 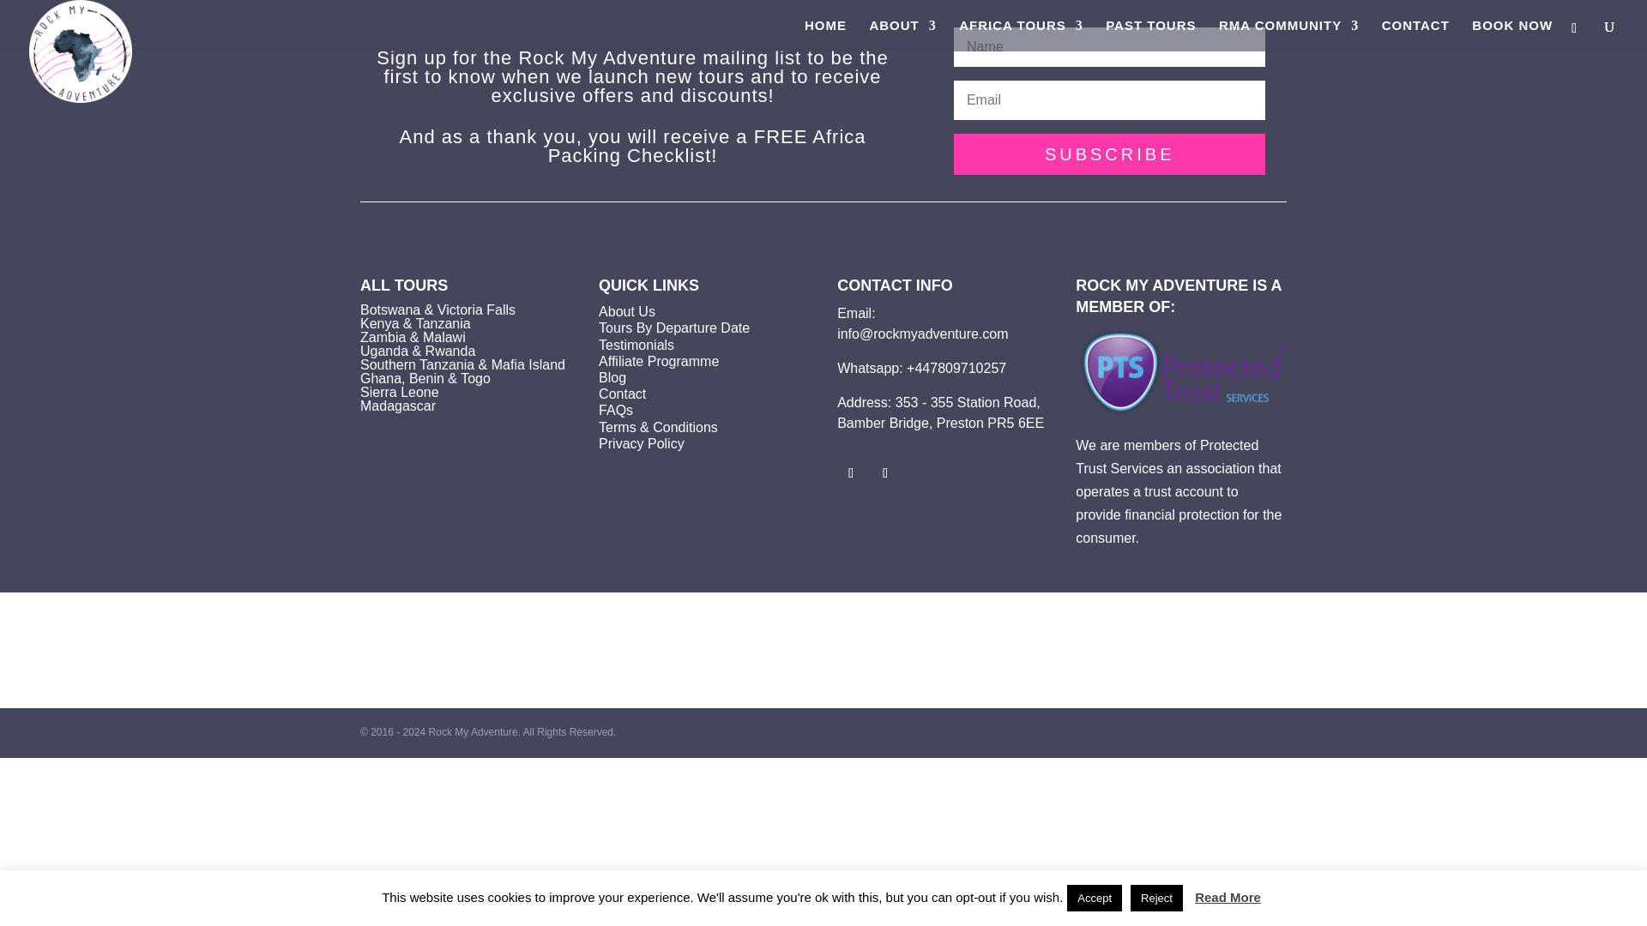 What do you see at coordinates (1288, 35) in the screenshot?
I see `RMA COMMUNITY` at bounding box center [1288, 35].